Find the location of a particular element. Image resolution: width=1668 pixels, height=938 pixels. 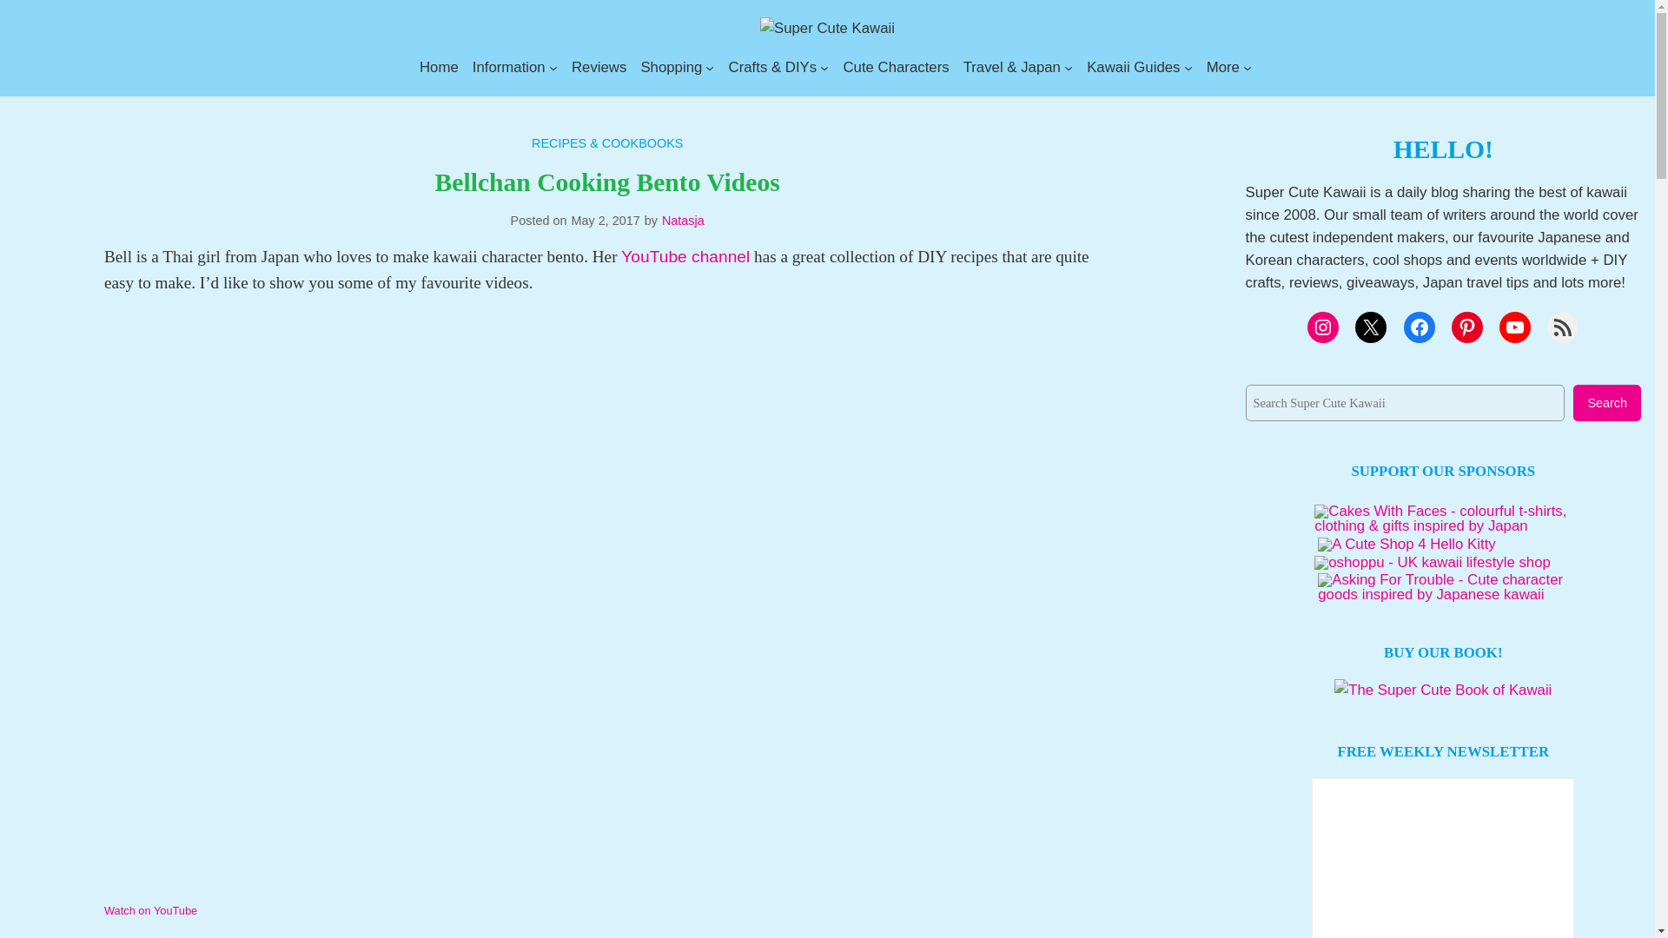

Information is located at coordinates (508, 67).